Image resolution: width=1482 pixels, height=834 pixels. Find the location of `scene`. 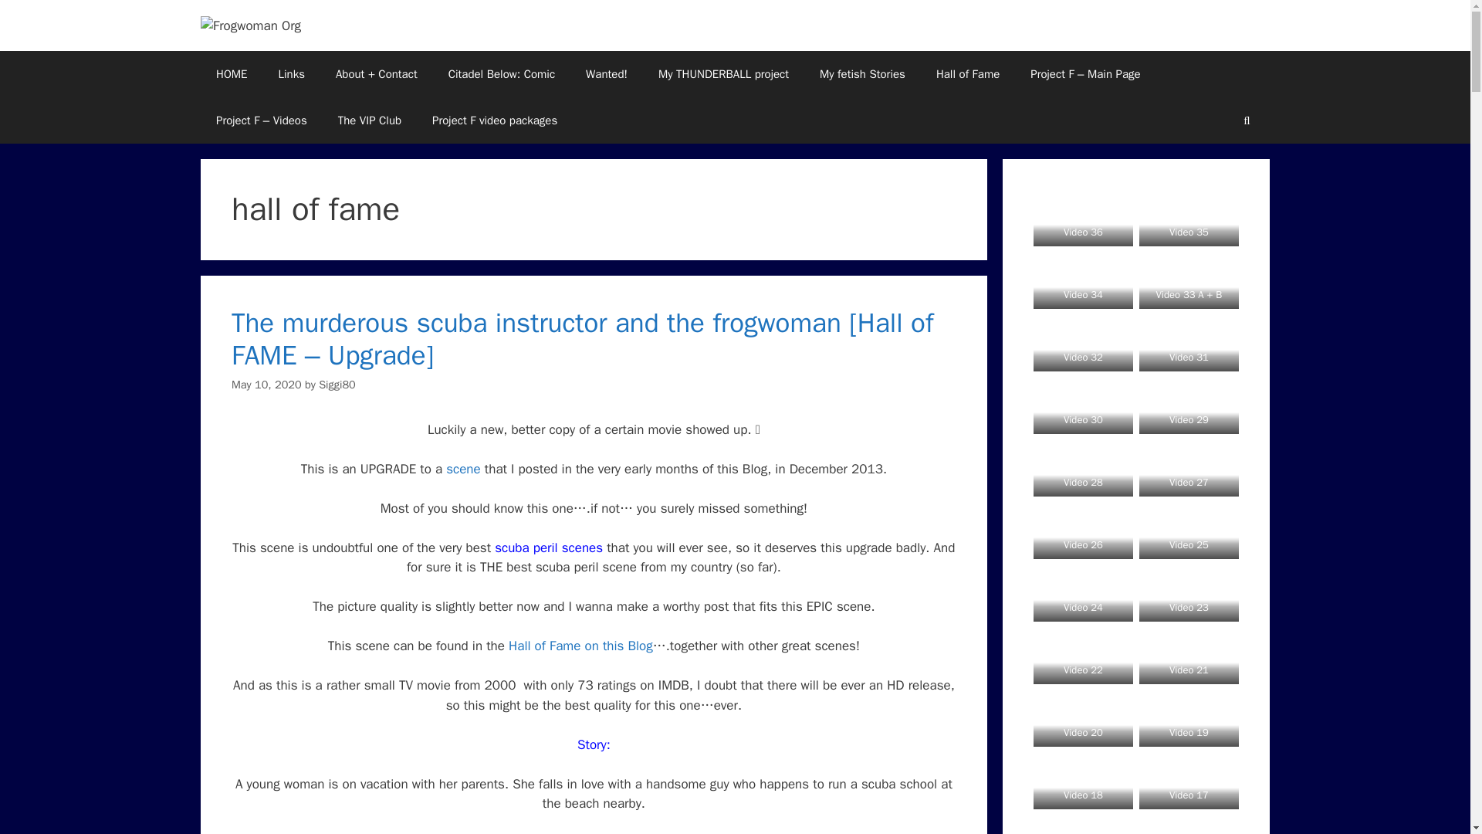

scene is located at coordinates (463, 469).